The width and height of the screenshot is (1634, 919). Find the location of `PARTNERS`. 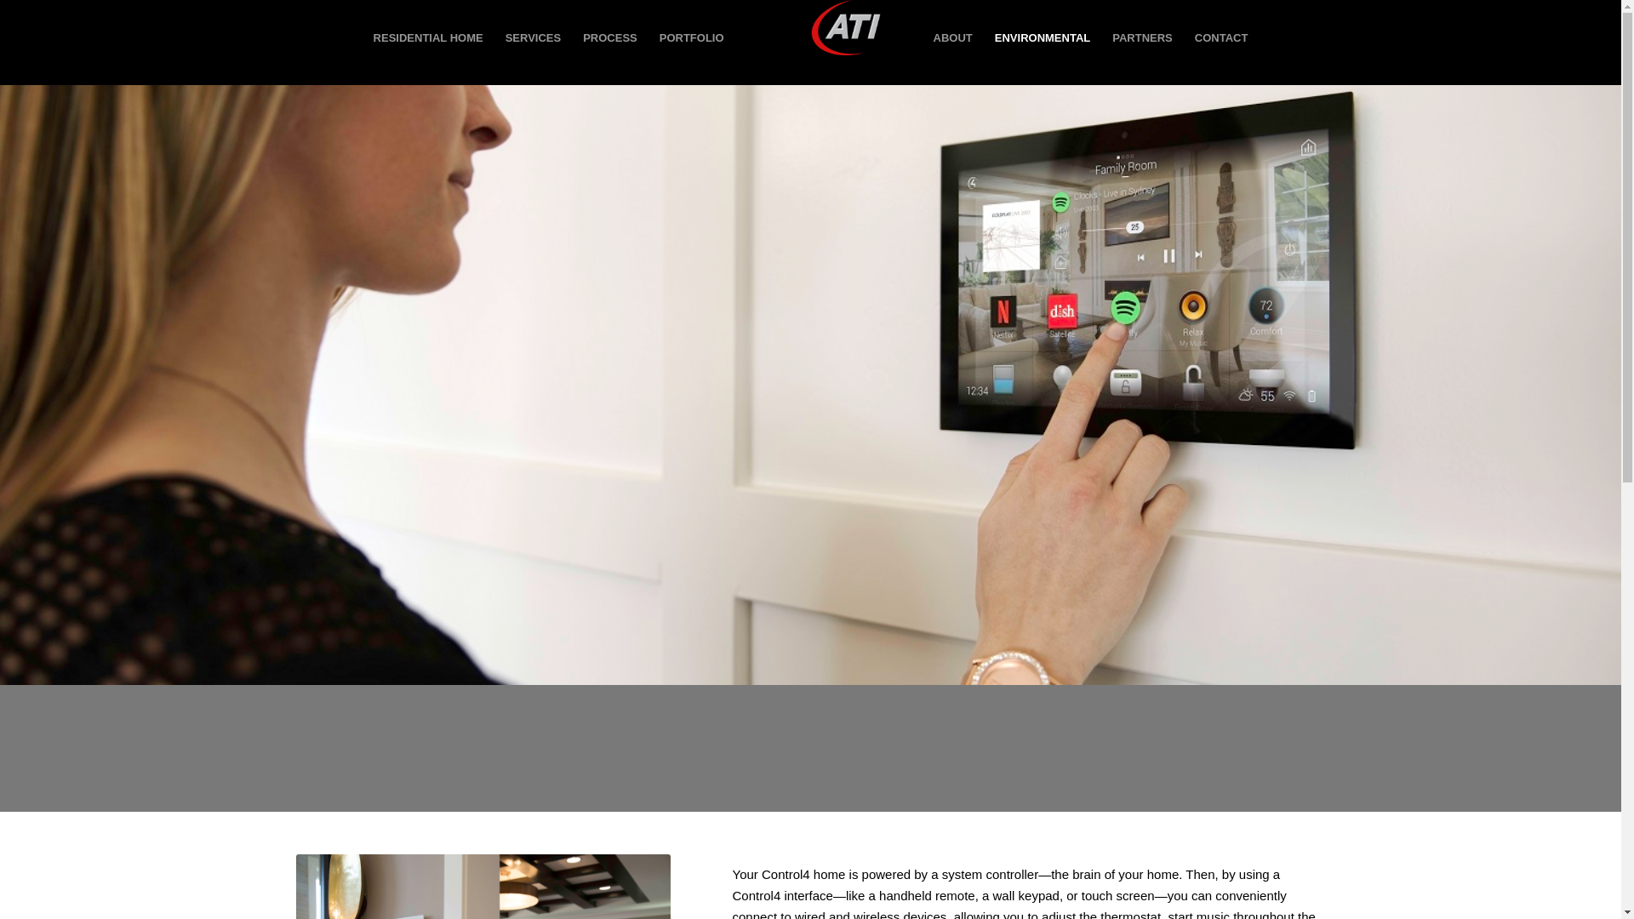

PARTNERS is located at coordinates (1142, 38).